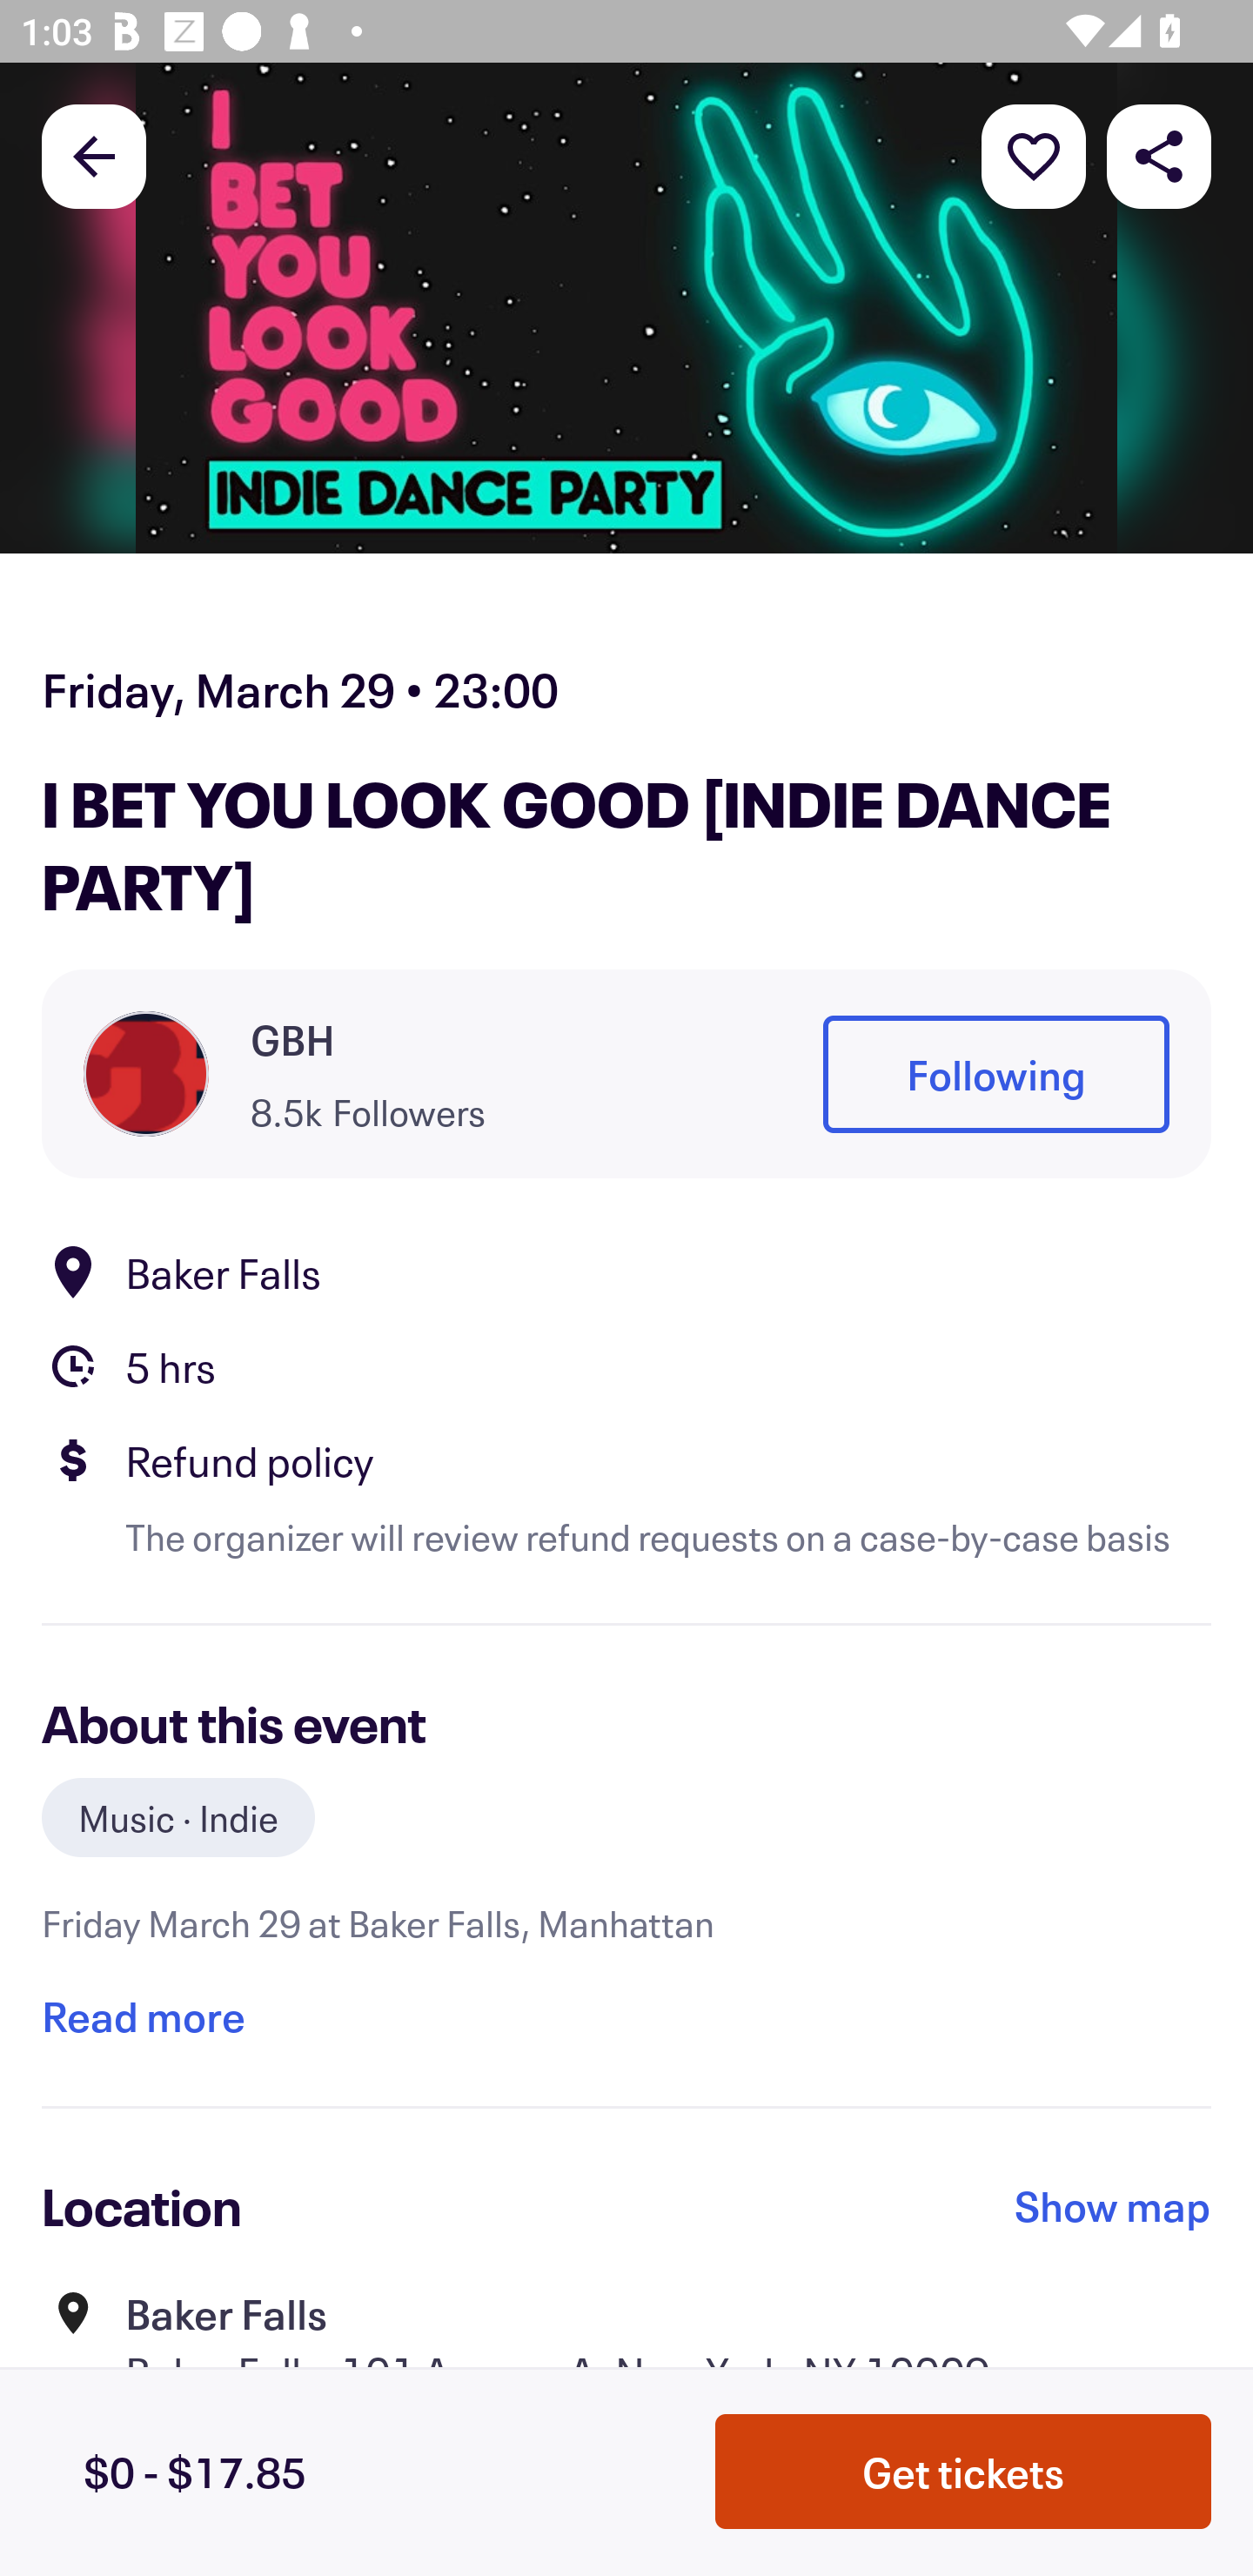 The height and width of the screenshot is (2576, 1253). Describe the element at coordinates (143, 2016) in the screenshot. I see `Read more` at that location.